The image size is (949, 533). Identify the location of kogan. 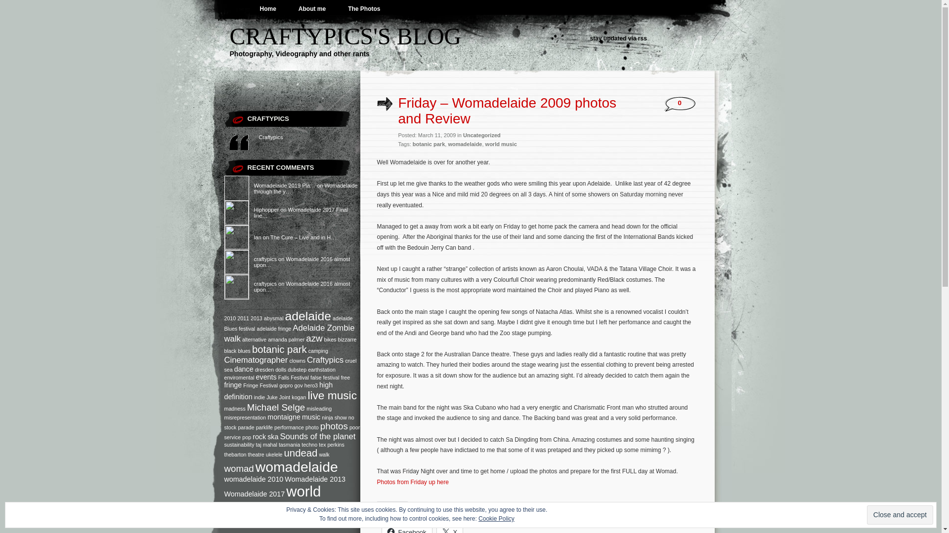
(299, 397).